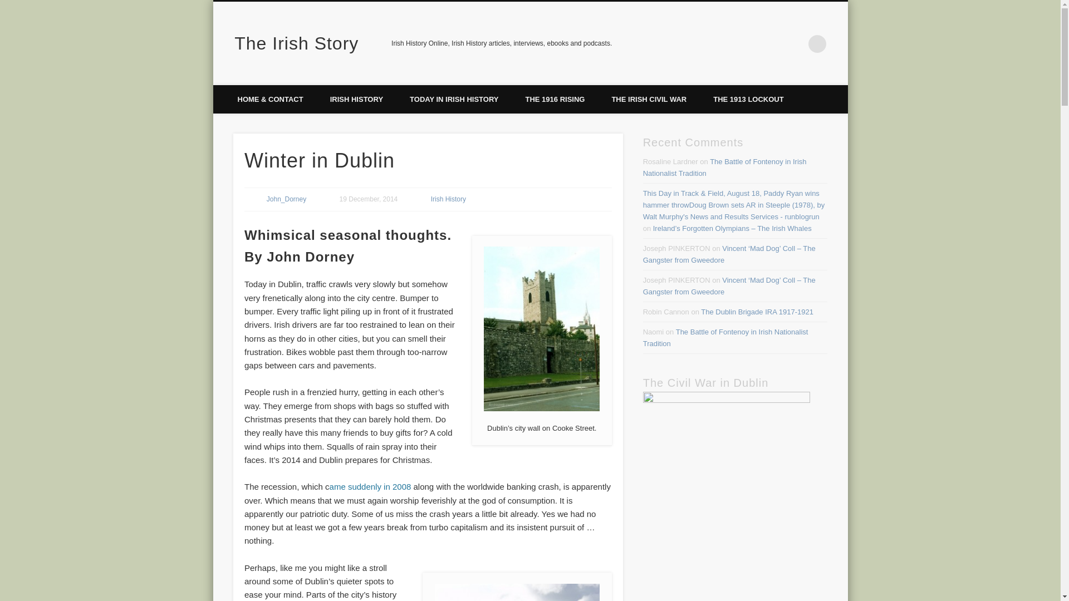  I want to click on IRISH HISTORY, so click(356, 99).